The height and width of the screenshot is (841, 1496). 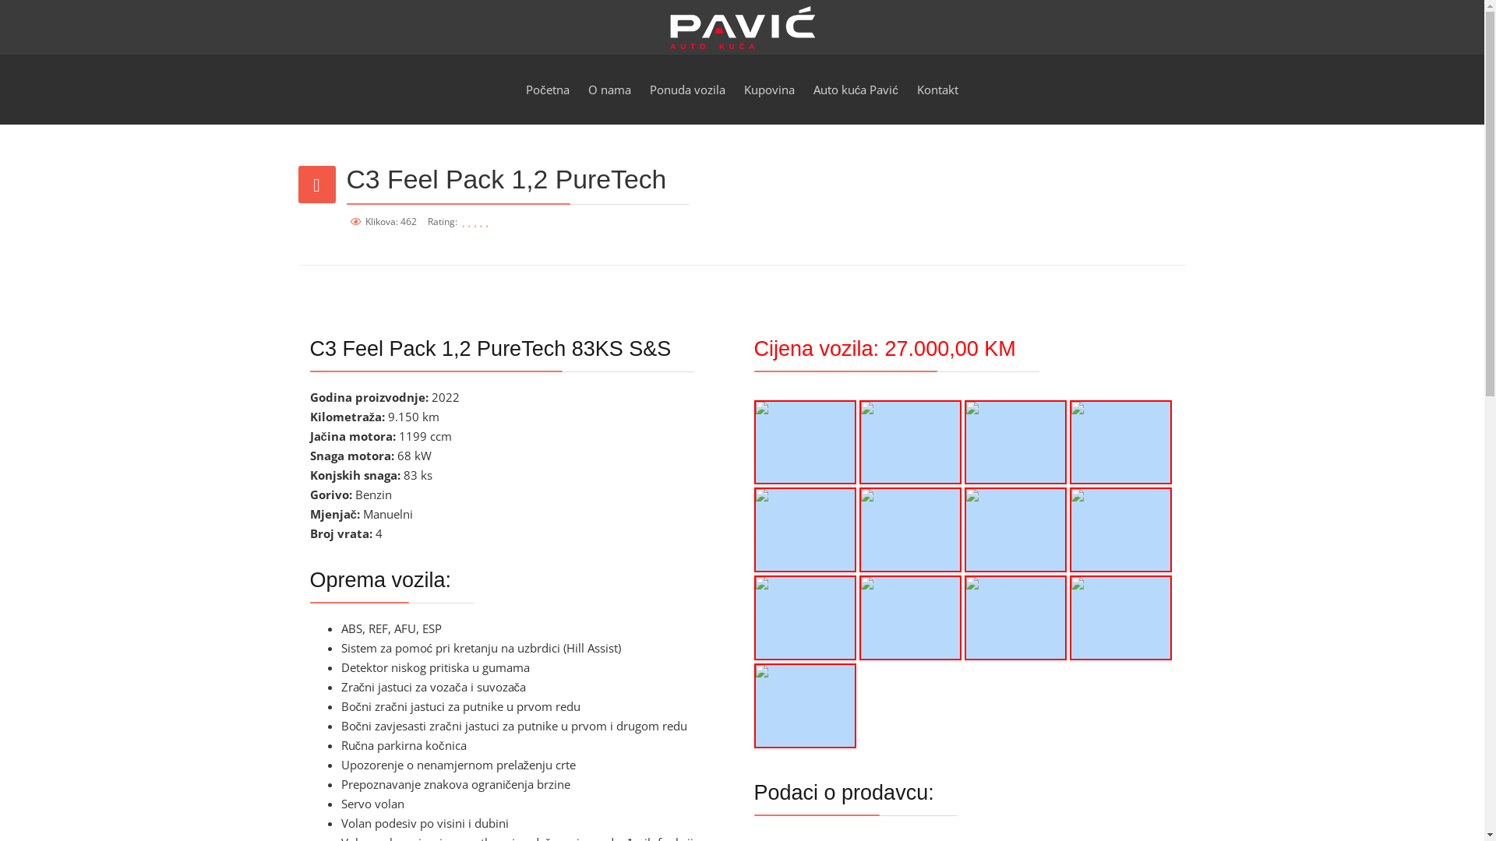 What do you see at coordinates (806, 618) in the screenshot?
I see `Click to enlarge image 09.jpg` at bounding box center [806, 618].